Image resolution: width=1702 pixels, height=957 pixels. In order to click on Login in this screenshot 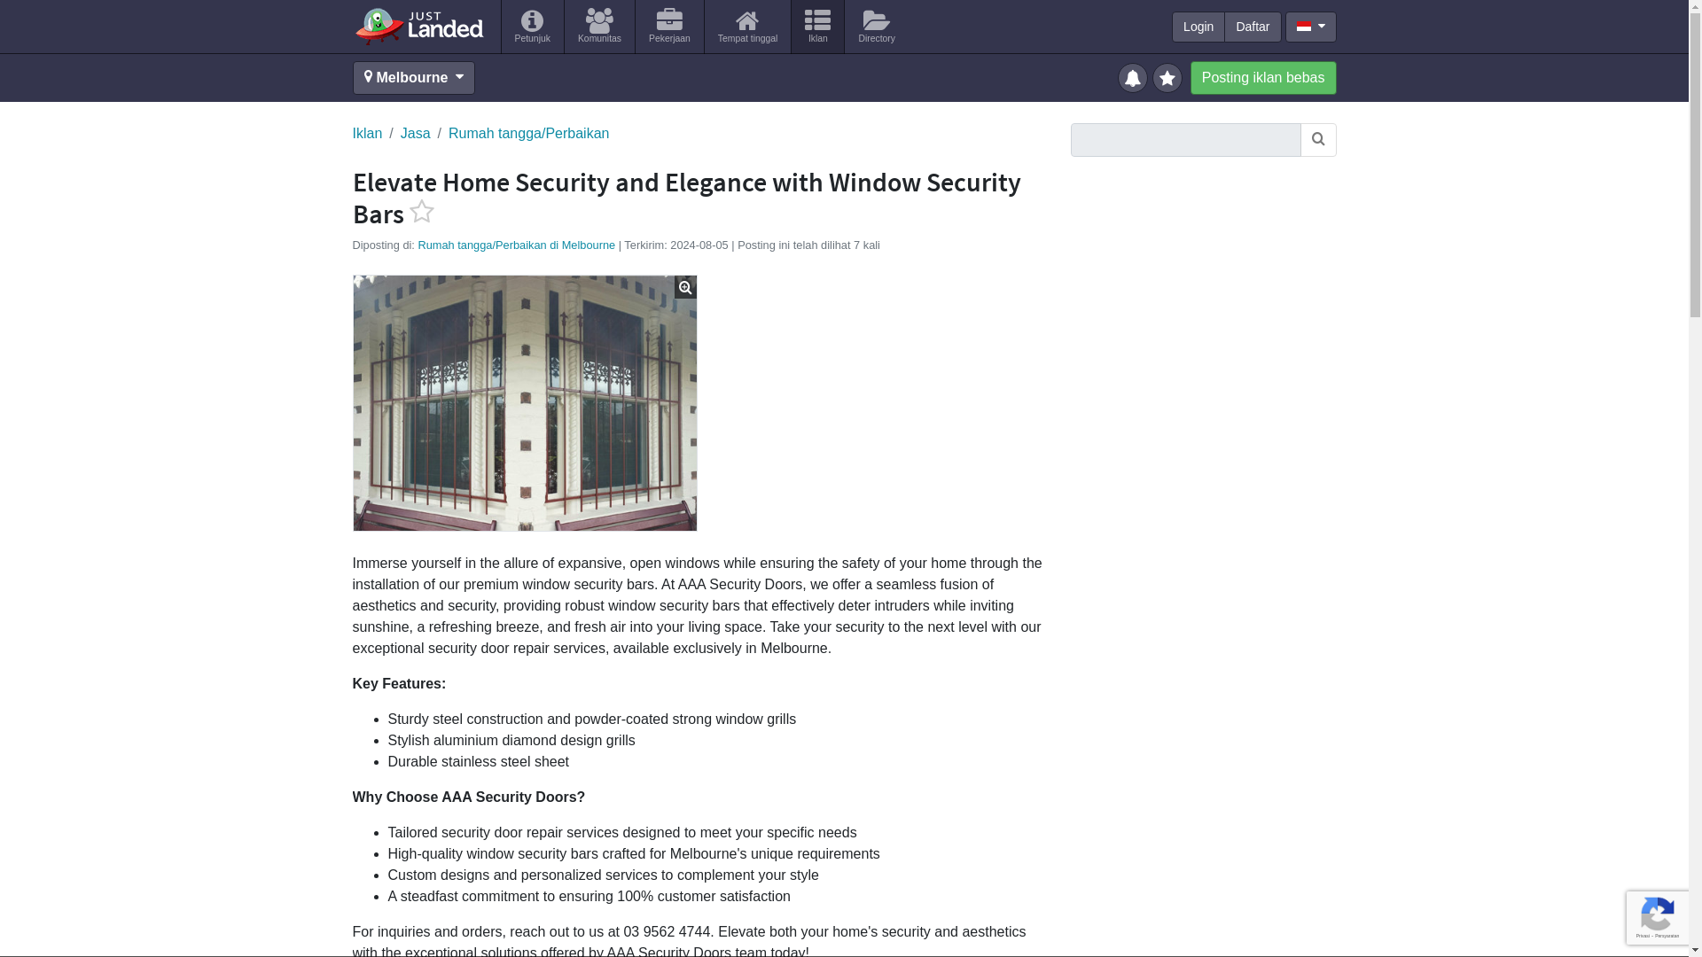, I will do `click(1198, 27)`.